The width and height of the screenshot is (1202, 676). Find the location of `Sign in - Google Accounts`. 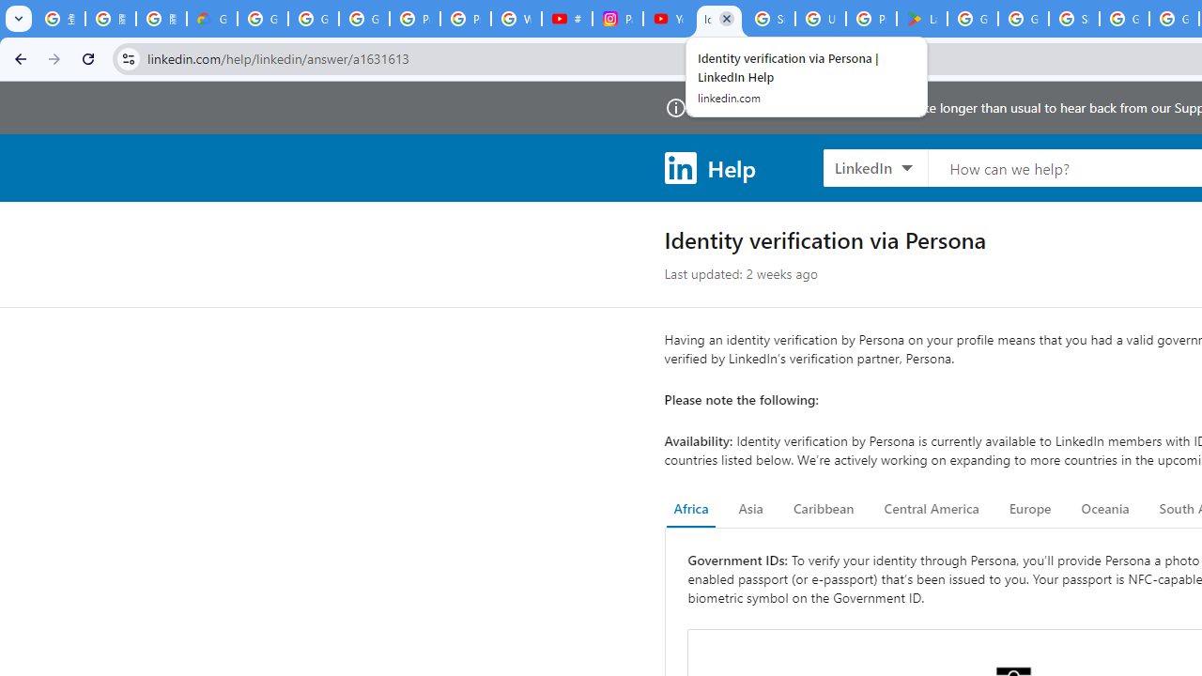

Sign in - Google Accounts is located at coordinates (770, 19).